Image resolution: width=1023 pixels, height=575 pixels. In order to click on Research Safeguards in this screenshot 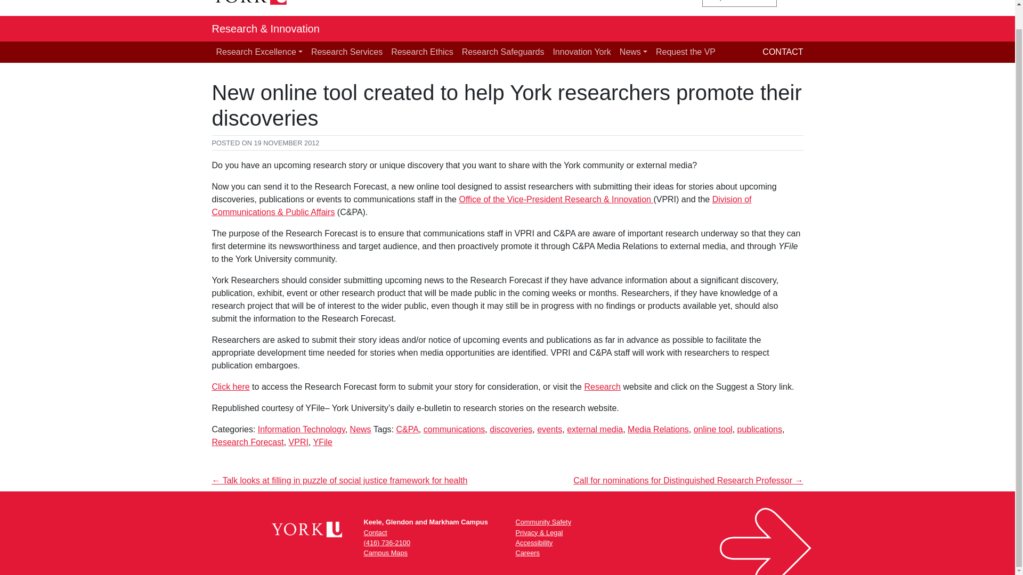, I will do `click(503, 52)`.